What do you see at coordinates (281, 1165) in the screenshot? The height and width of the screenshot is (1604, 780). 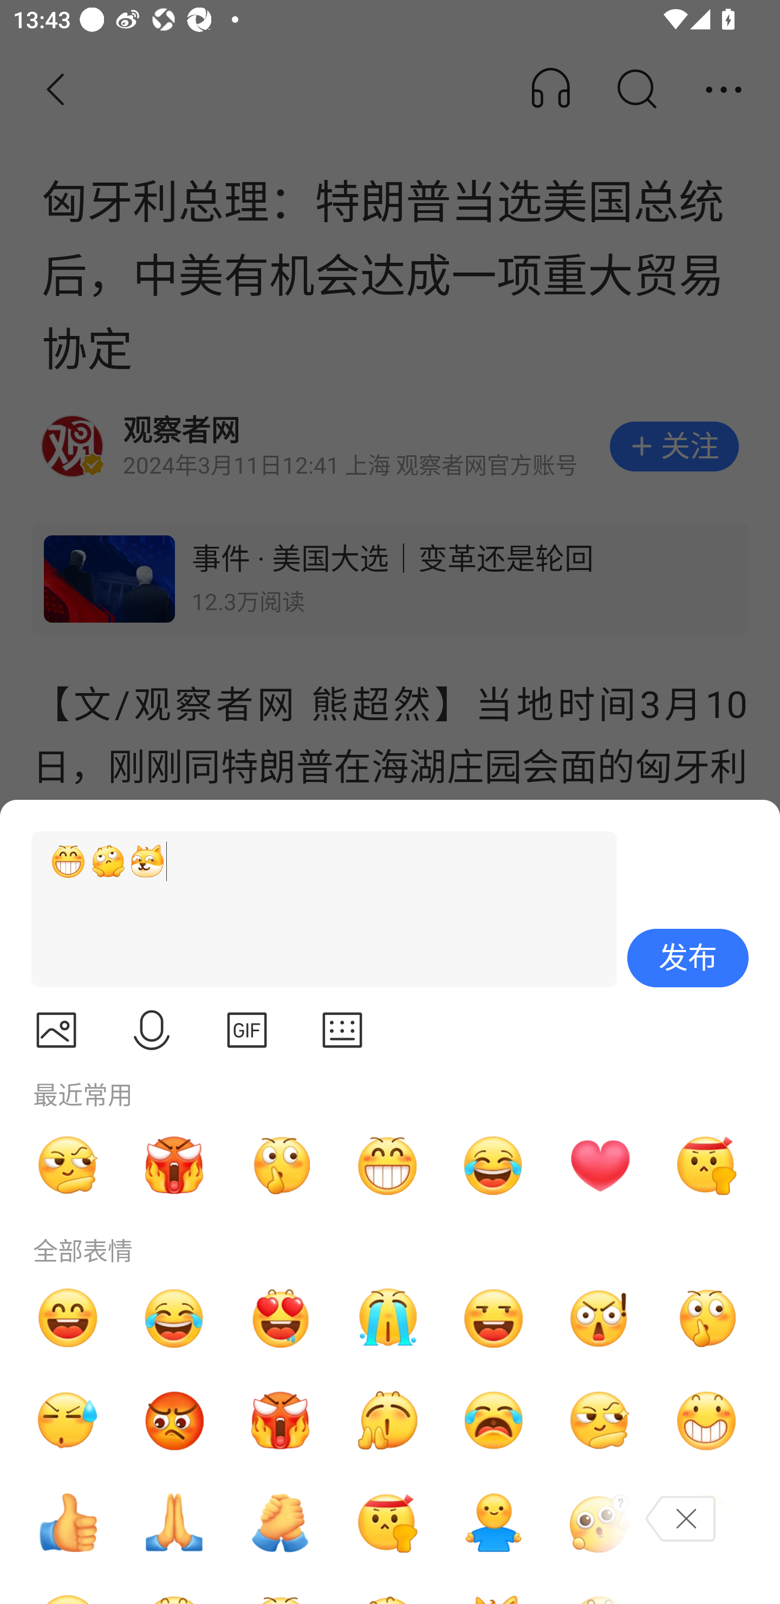 I see `嘘` at bounding box center [281, 1165].